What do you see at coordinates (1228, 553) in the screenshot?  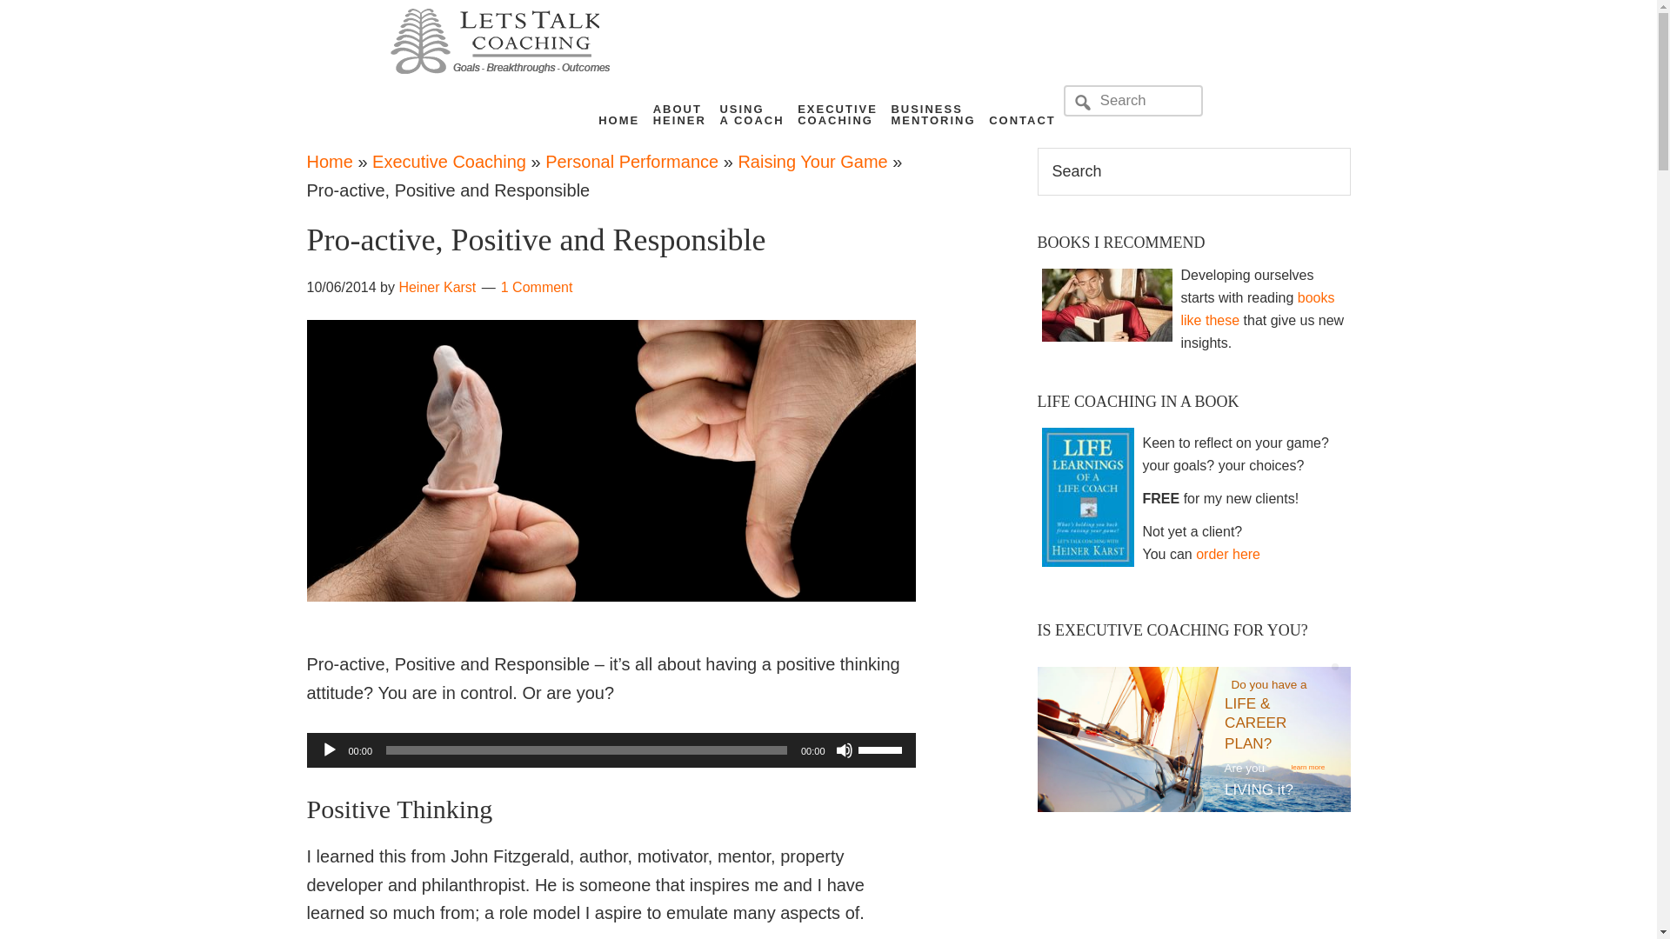 I see `Search` at bounding box center [1228, 553].